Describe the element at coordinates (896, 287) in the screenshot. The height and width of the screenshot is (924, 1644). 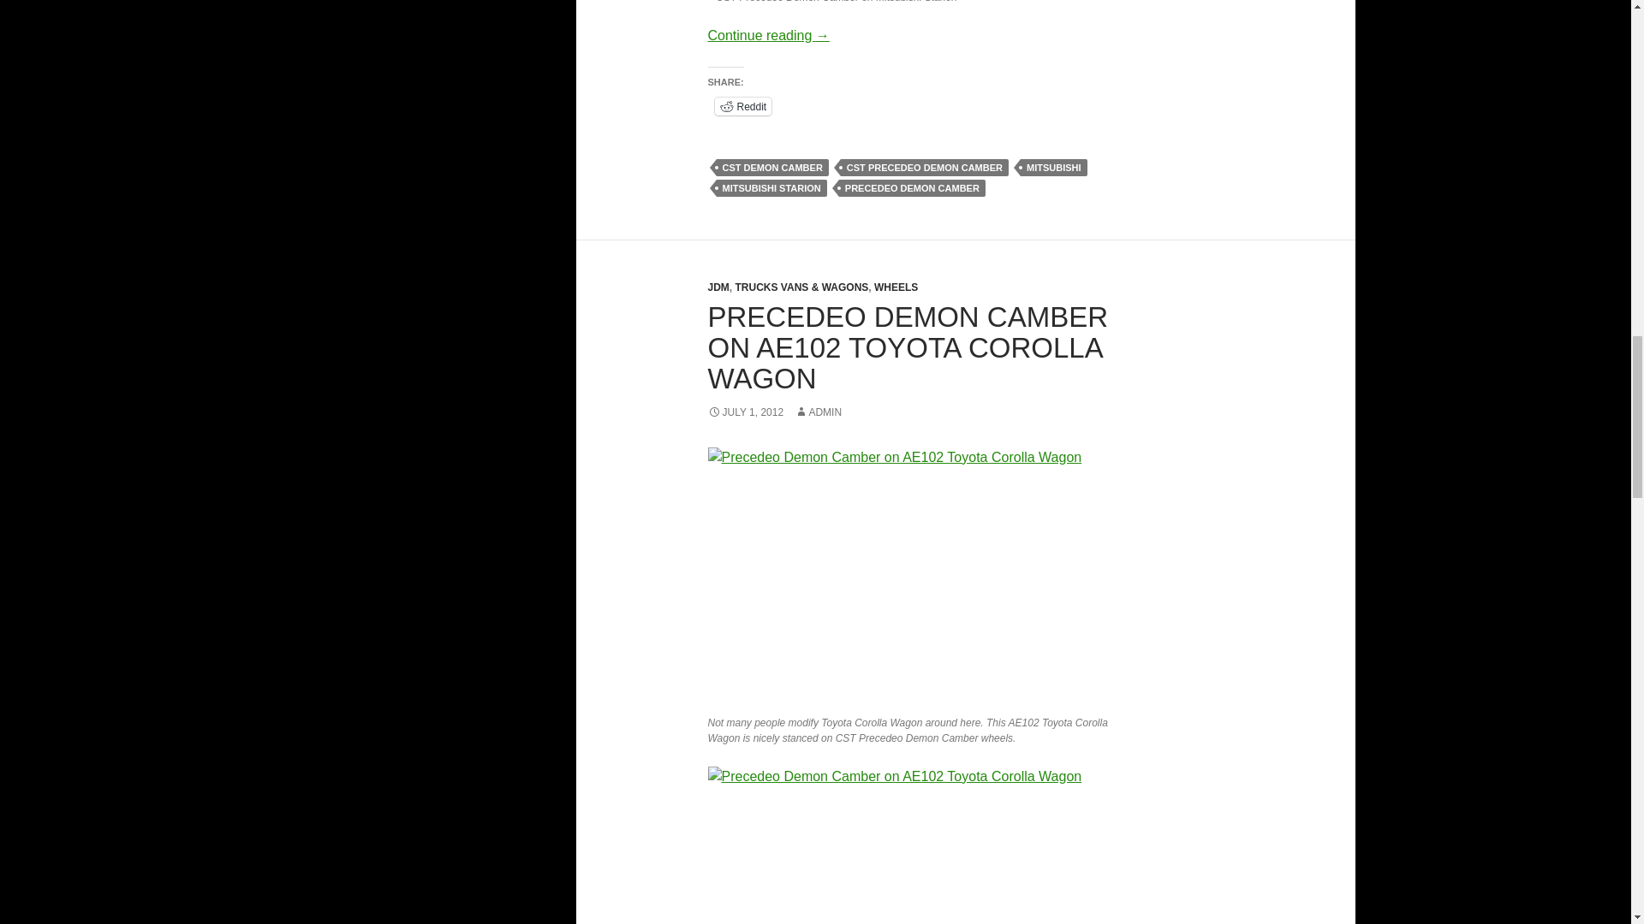
I see `WHEELS` at that location.